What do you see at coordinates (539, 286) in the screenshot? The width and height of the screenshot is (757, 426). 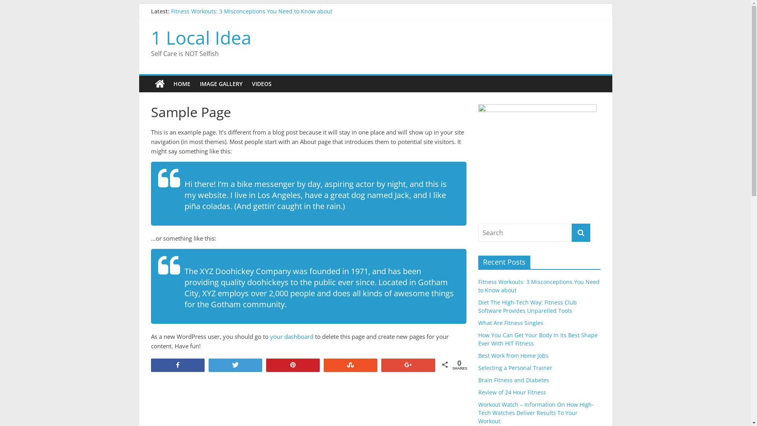 I see `Fitness Workouts: 3 Misconceptions You Need to Know about` at bounding box center [539, 286].